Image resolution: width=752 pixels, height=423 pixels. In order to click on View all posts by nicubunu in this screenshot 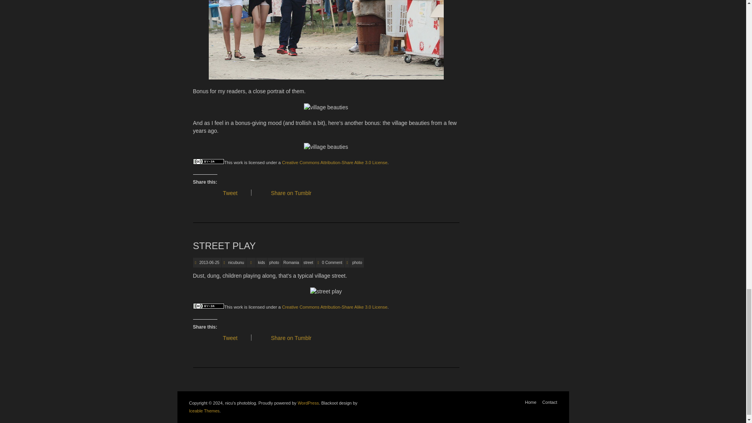, I will do `click(237, 262)`.